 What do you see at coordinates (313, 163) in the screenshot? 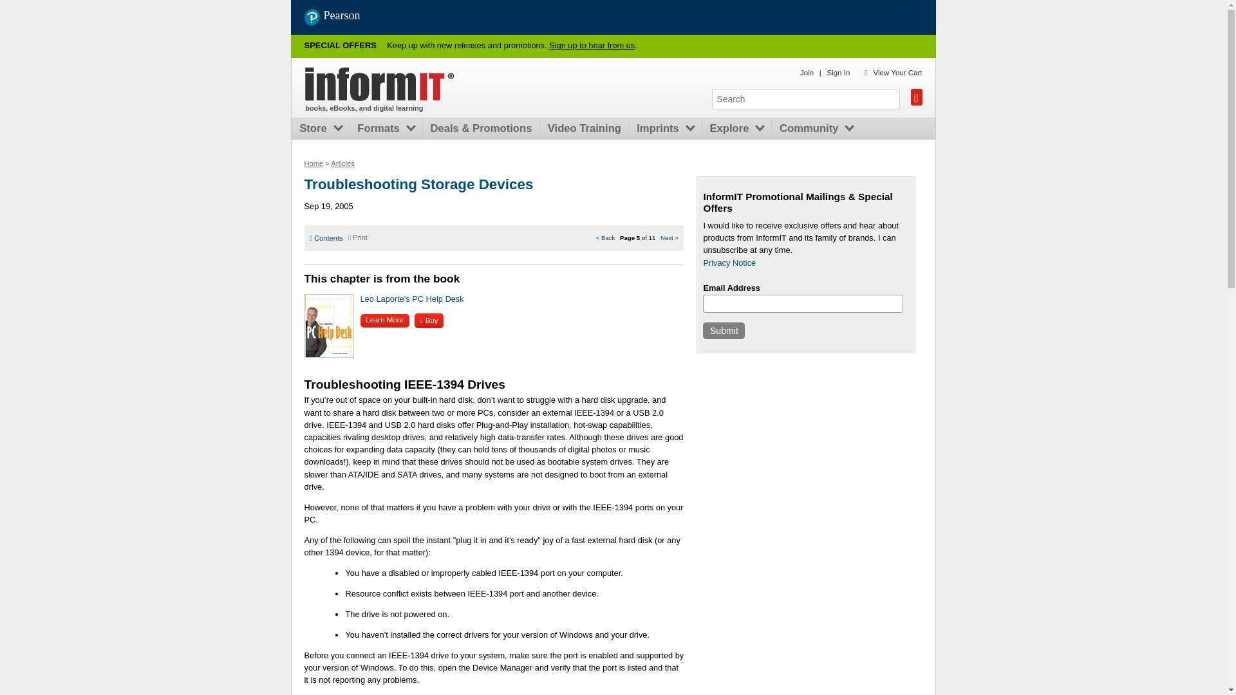
I see `Home` at bounding box center [313, 163].